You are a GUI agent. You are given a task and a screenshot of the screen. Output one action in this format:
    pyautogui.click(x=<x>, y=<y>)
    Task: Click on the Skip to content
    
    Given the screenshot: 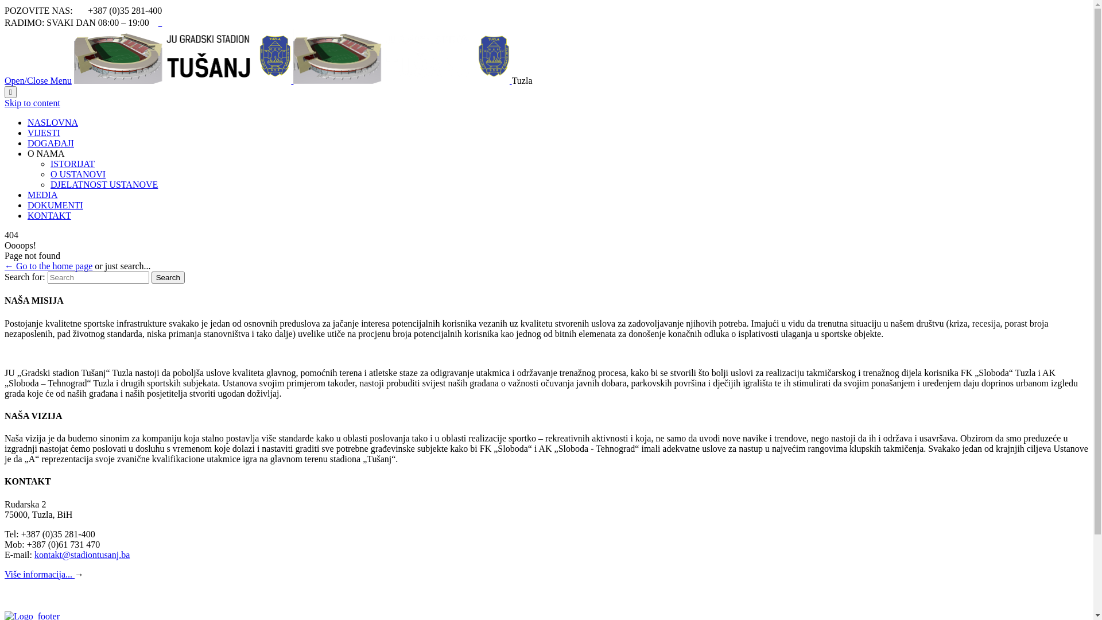 What is the action you would take?
    pyautogui.click(x=32, y=103)
    